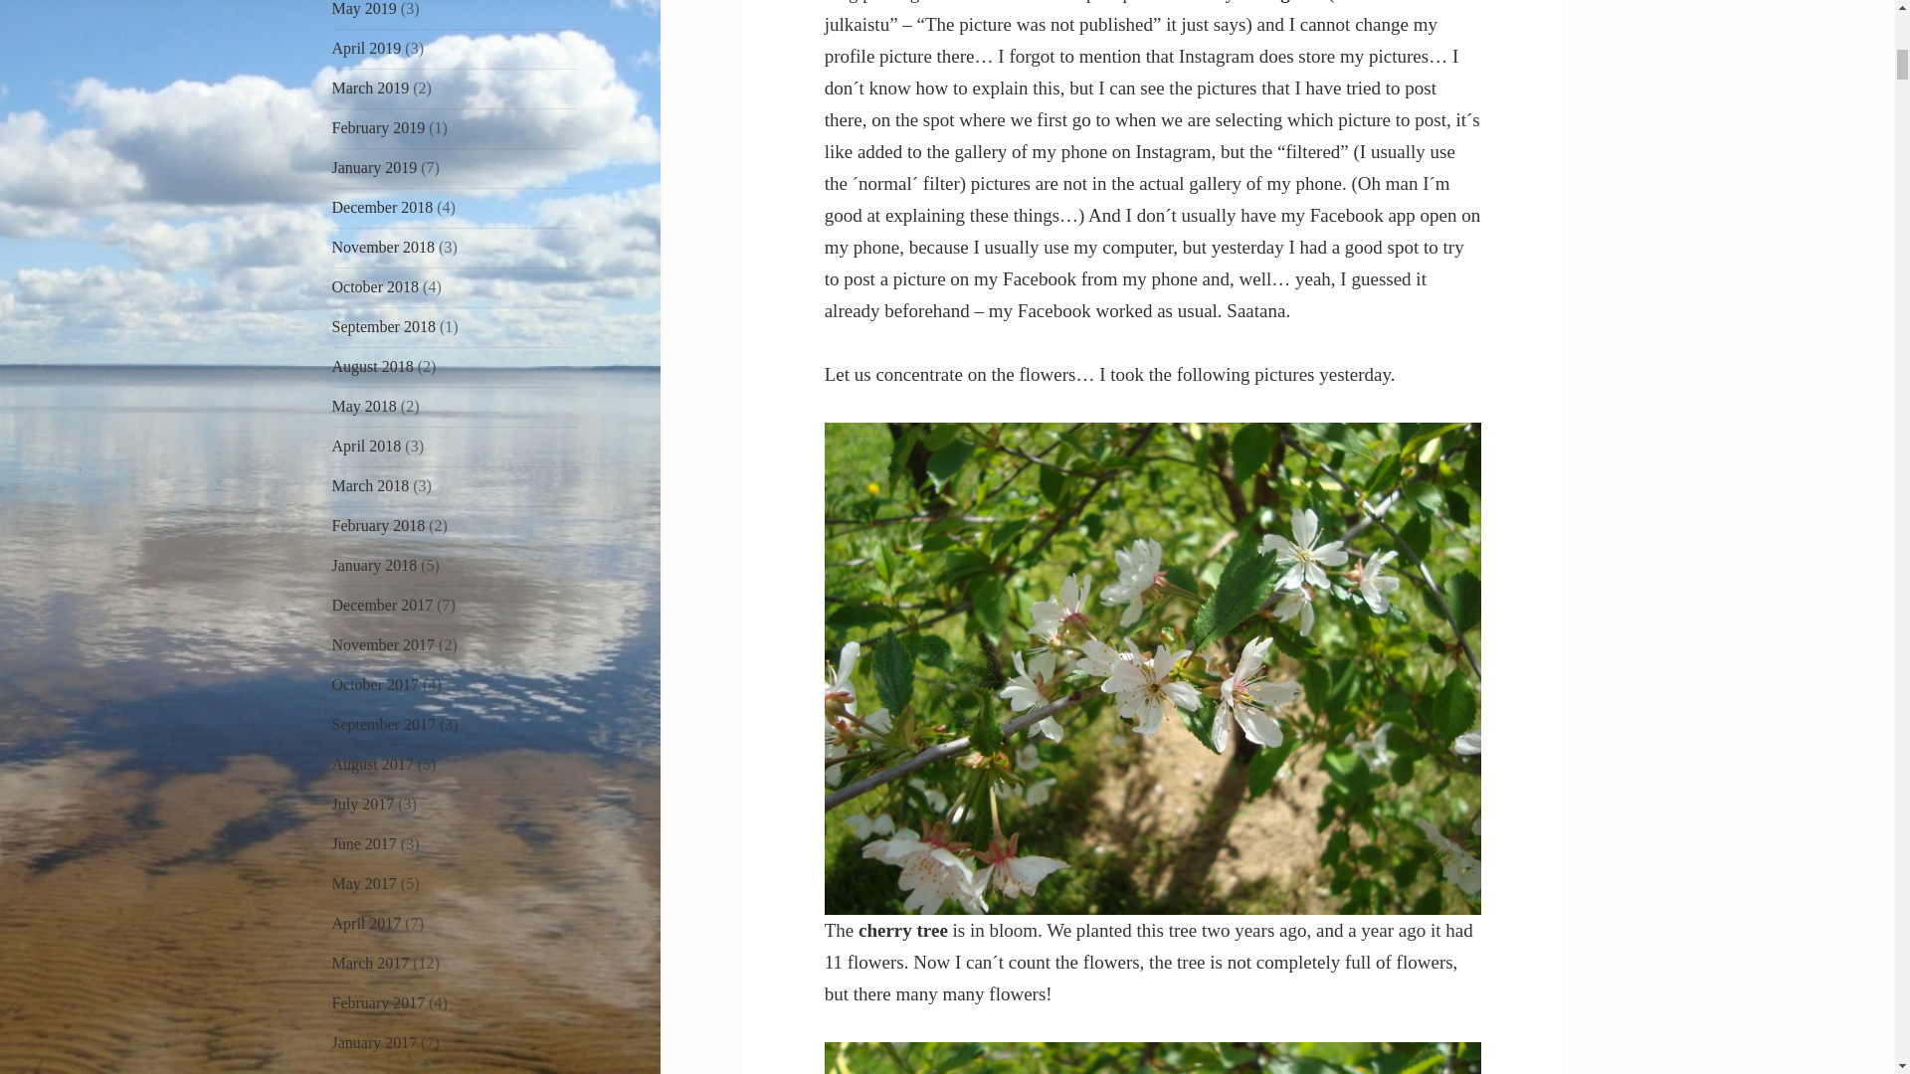  Describe the element at coordinates (375, 167) in the screenshot. I see `January 2019` at that location.